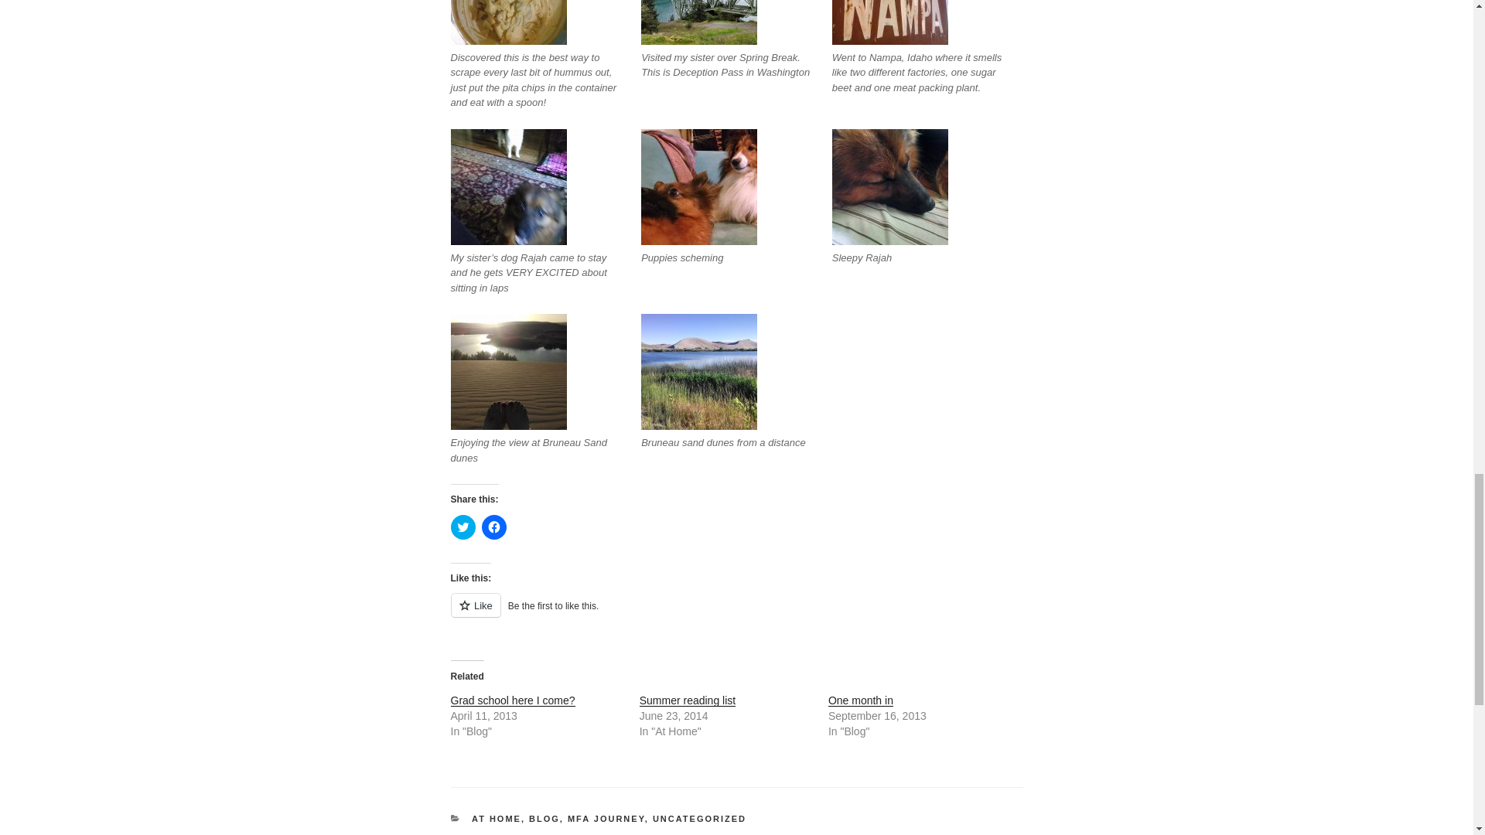 The height and width of the screenshot is (835, 1485). Describe the element at coordinates (861, 700) in the screenshot. I see `One month in` at that location.